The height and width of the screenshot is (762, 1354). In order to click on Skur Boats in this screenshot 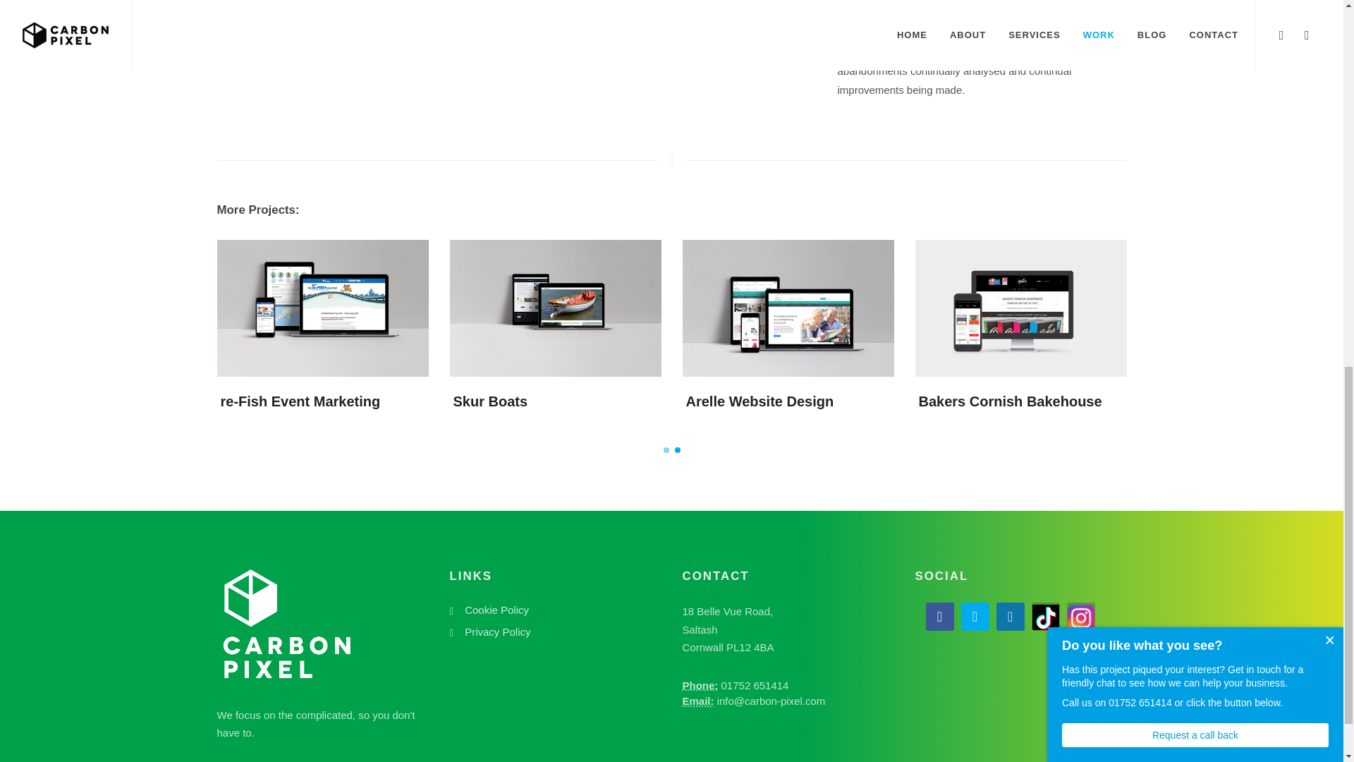, I will do `click(489, 401)`.